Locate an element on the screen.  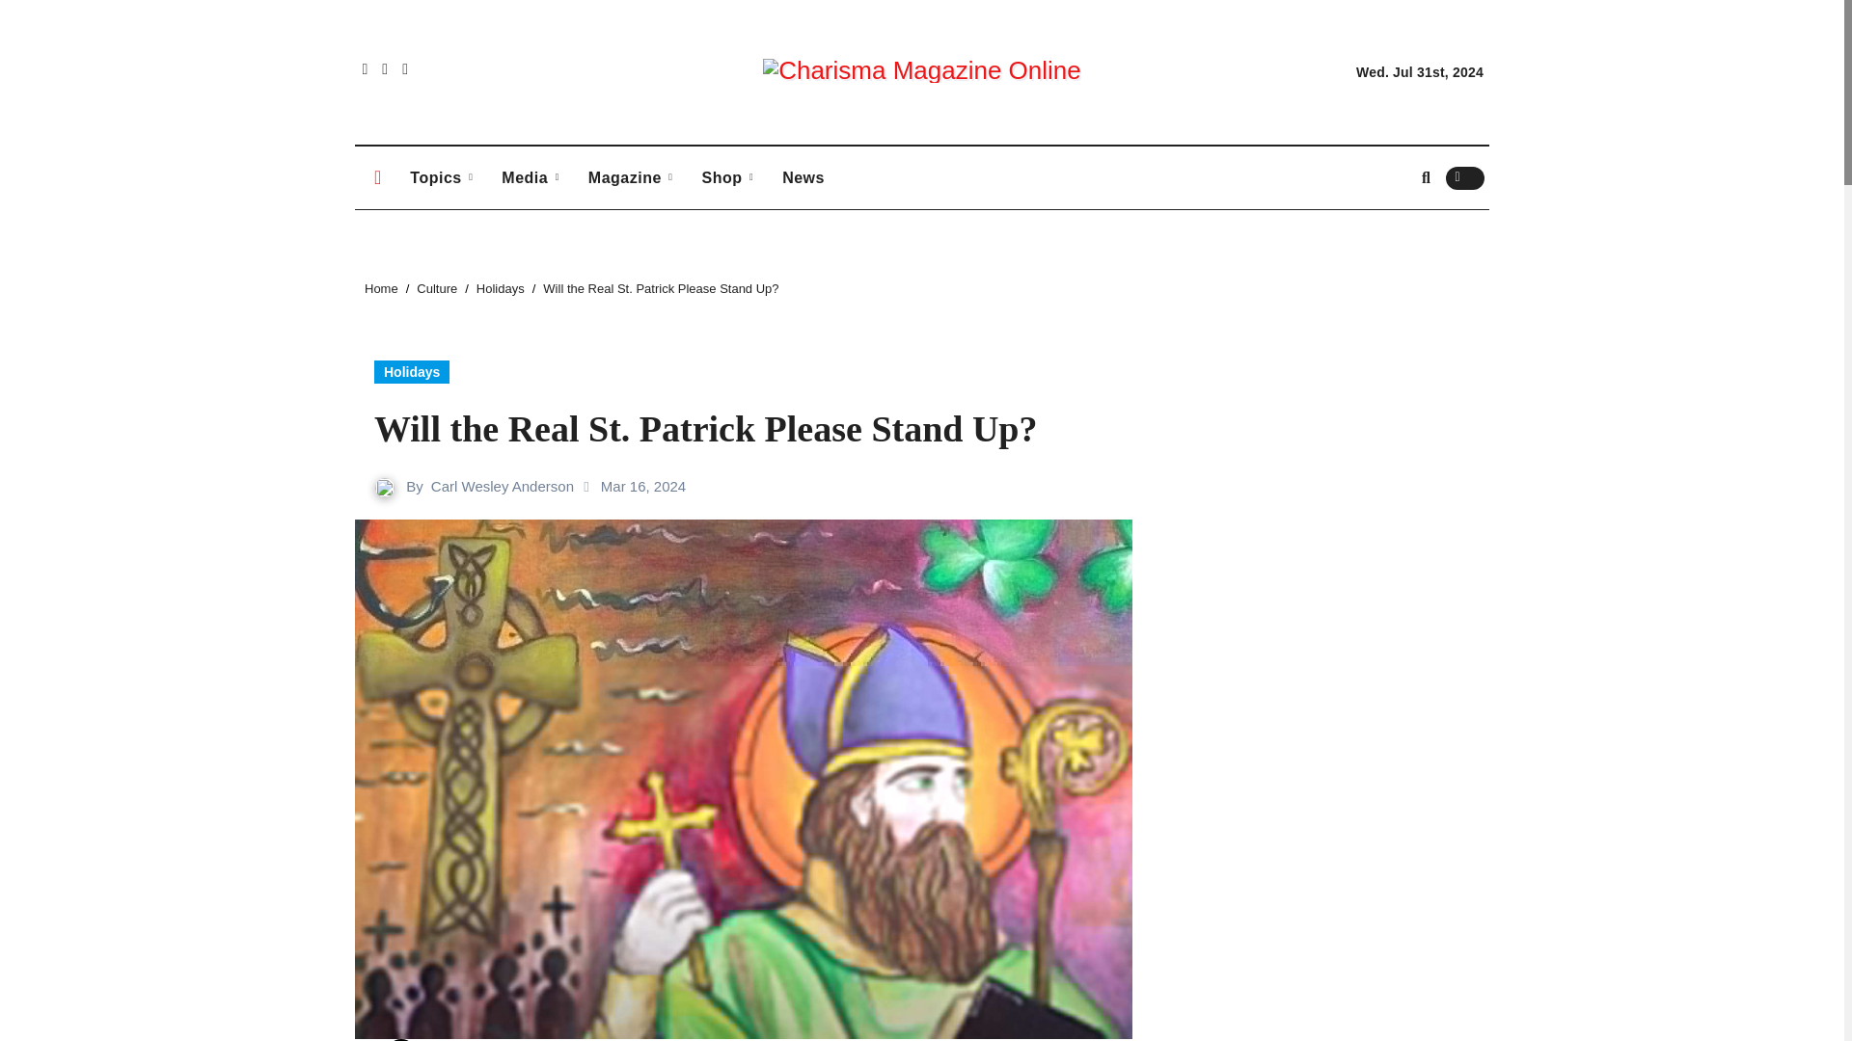
Magazine is located at coordinates (631, 177).